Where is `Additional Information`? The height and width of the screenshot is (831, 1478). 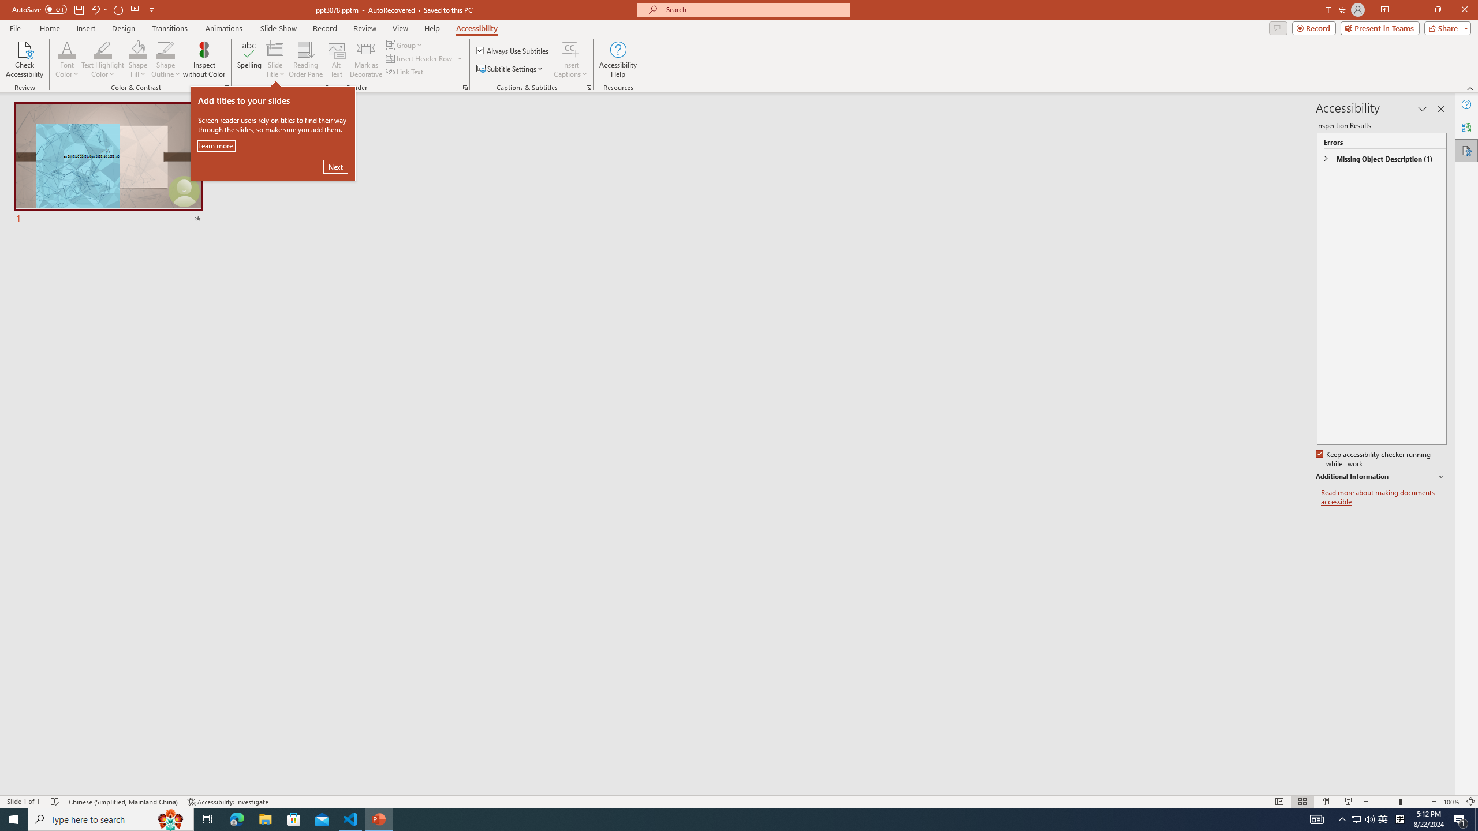
Additional Information is located at coordinates (1381, 477).